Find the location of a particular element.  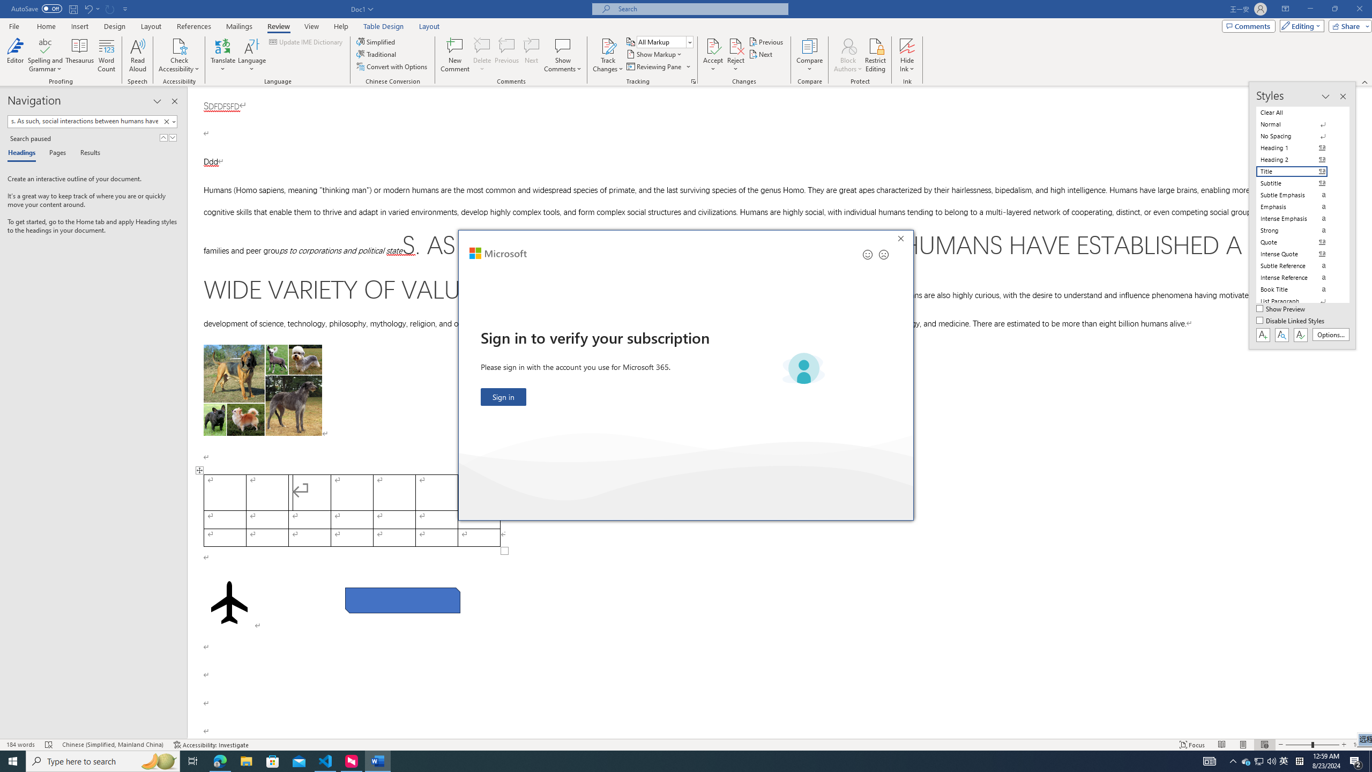

File Explorer is located at coordinates (246, 761).